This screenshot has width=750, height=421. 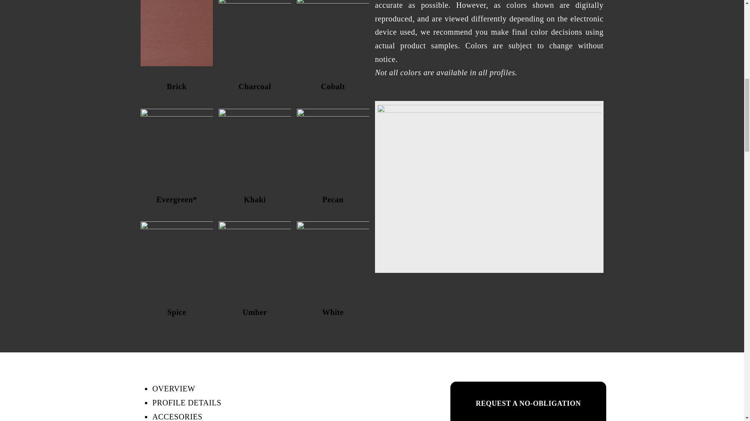 I want to click on PROFILE DETAILS, so click(x=187, y=402).